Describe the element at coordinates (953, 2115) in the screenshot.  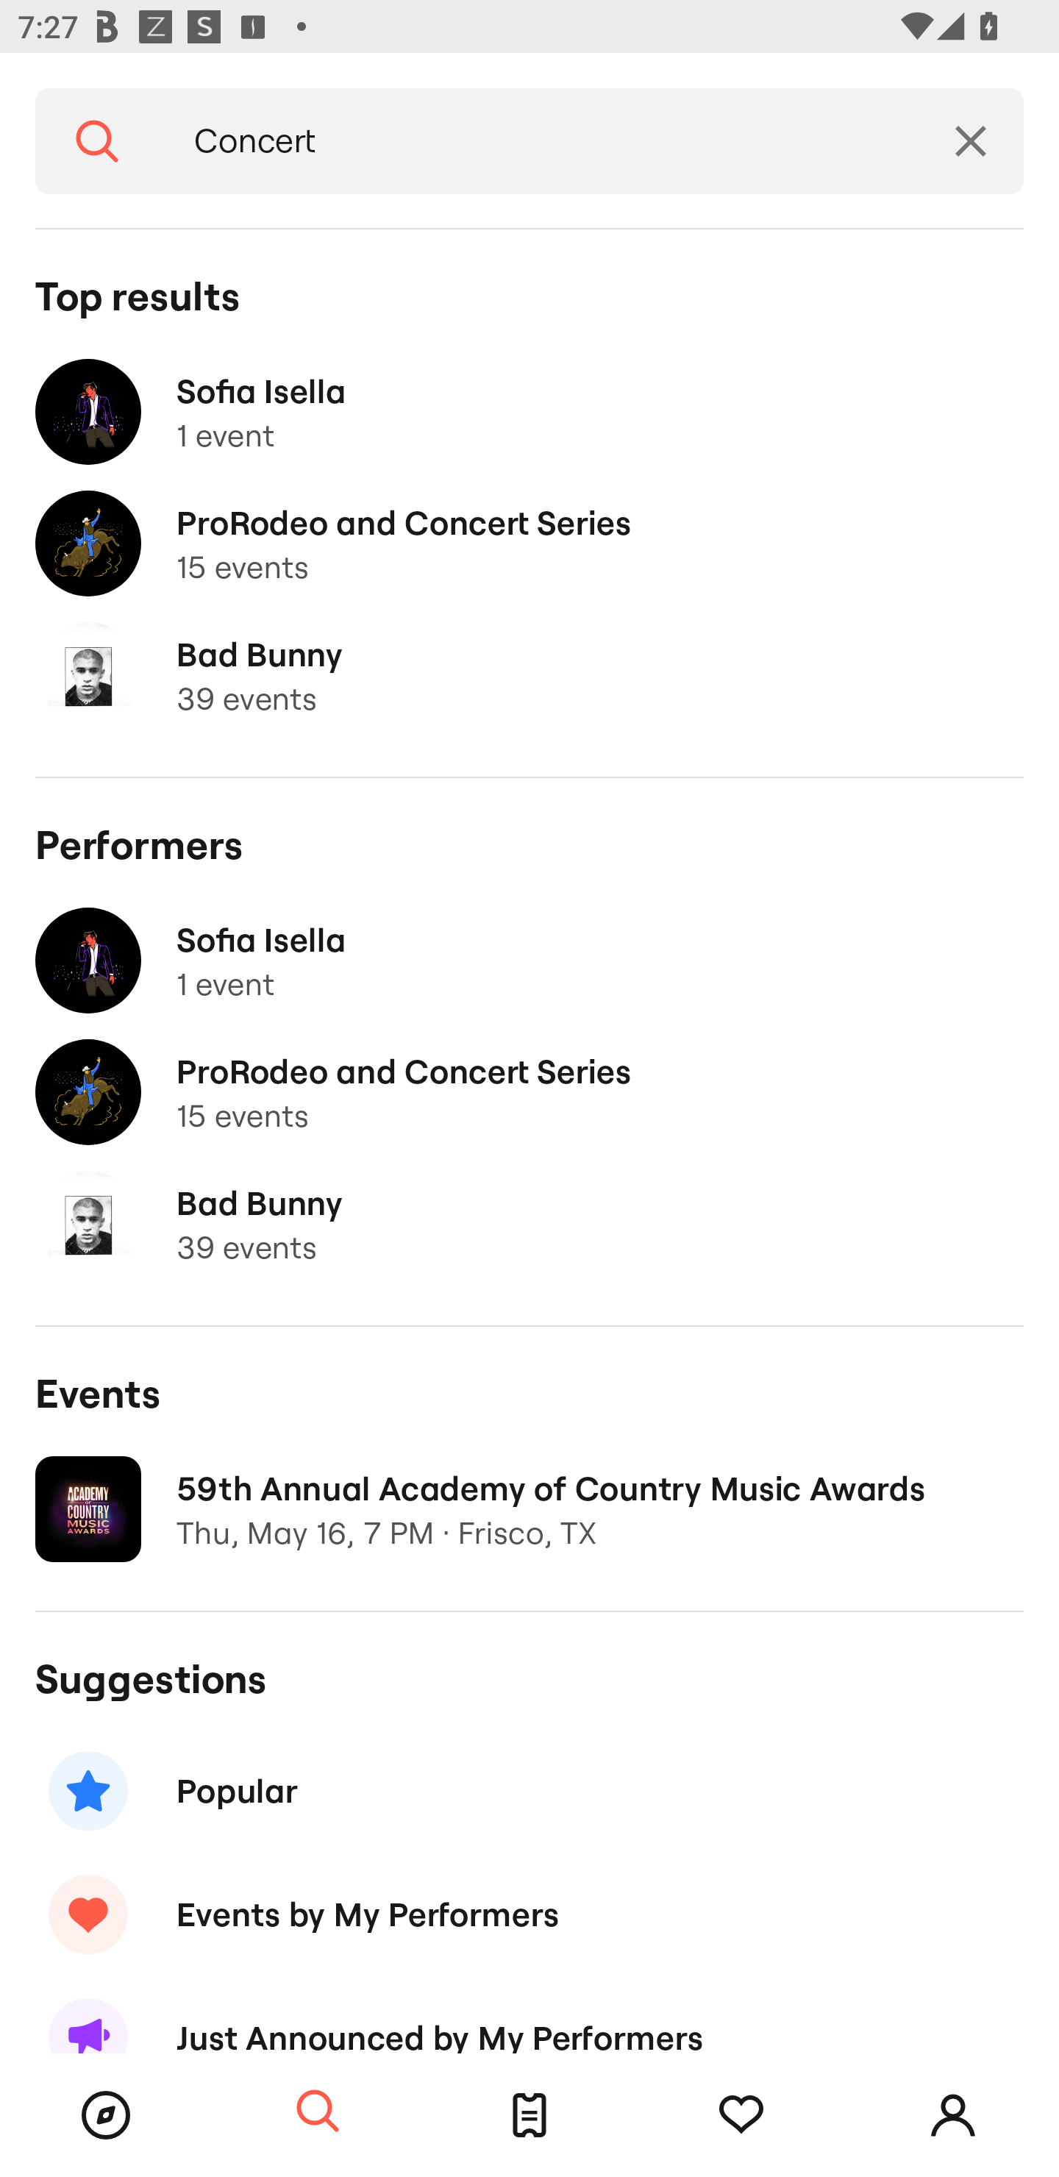
I see `Account` at that location.